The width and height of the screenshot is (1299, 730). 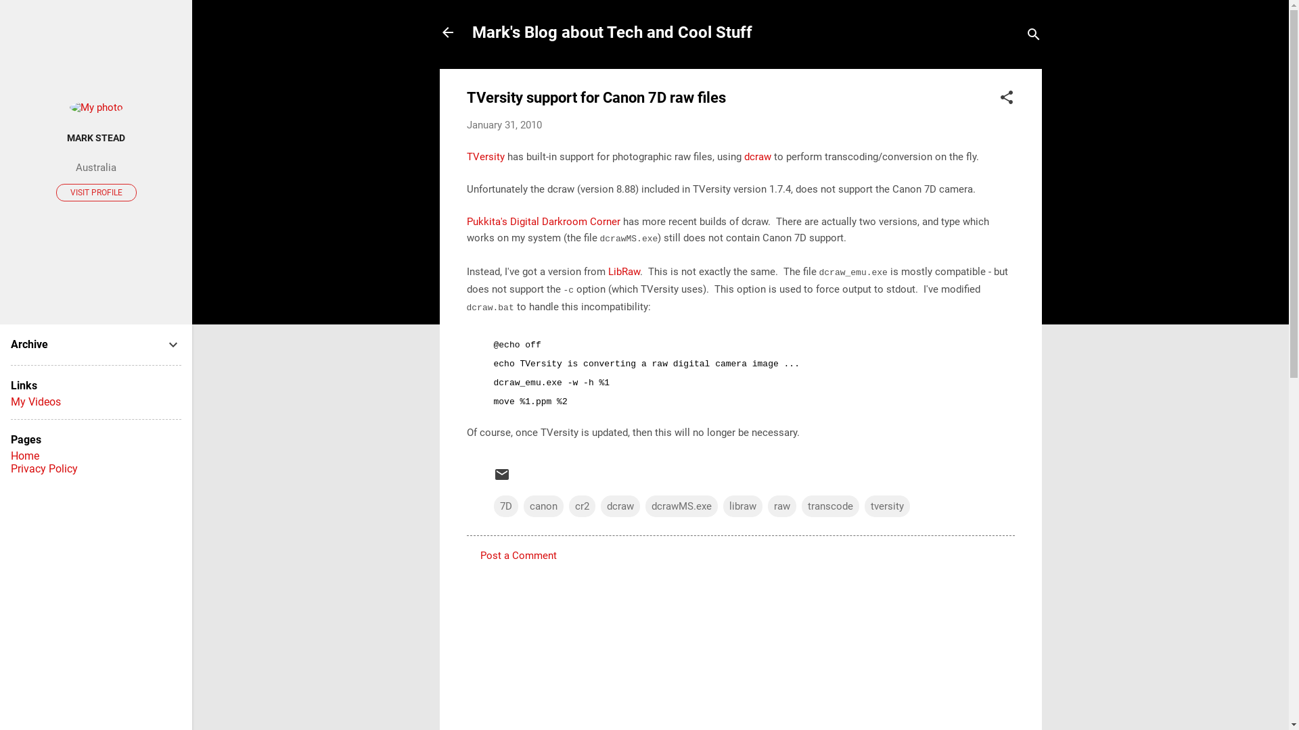 I want to click on tversity, so click(x=888, y=506).